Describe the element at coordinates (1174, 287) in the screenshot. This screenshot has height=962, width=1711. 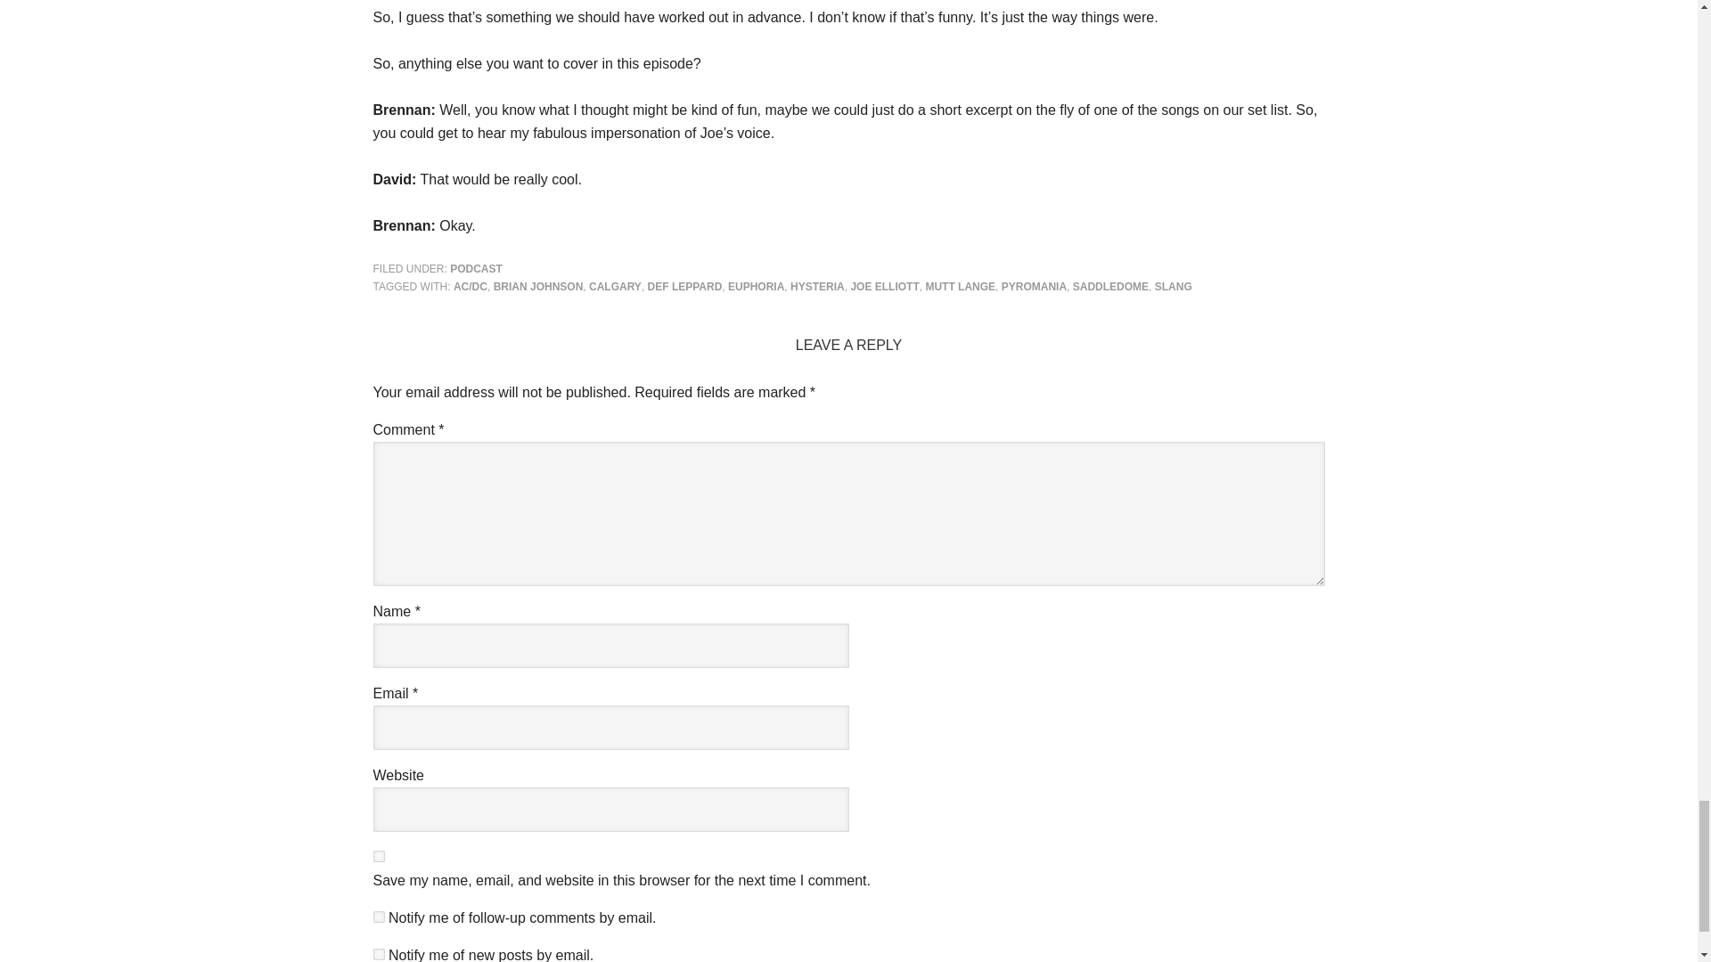
I see `SLANG` at that location.